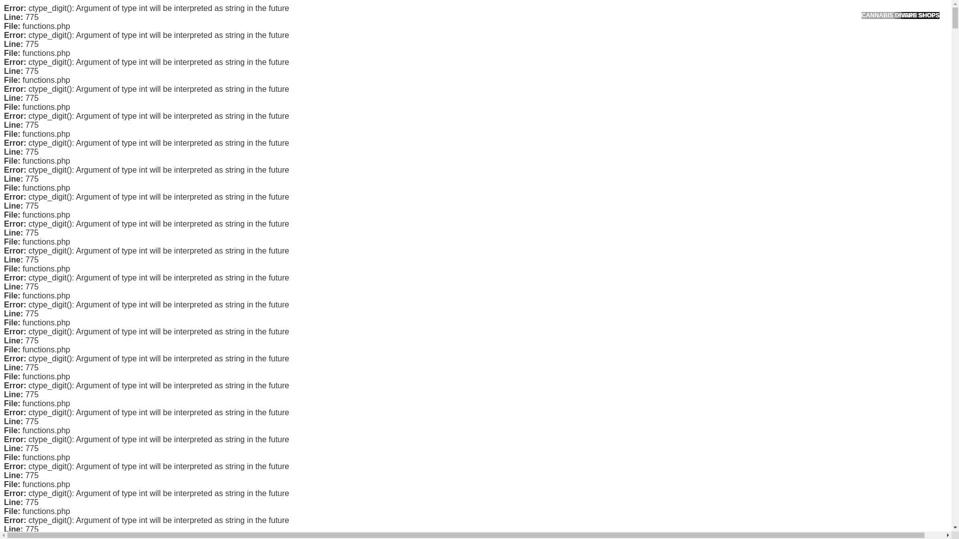 This screenshot has width=959, height=539. I want to click on DMCA Policy, so click(656, 186).